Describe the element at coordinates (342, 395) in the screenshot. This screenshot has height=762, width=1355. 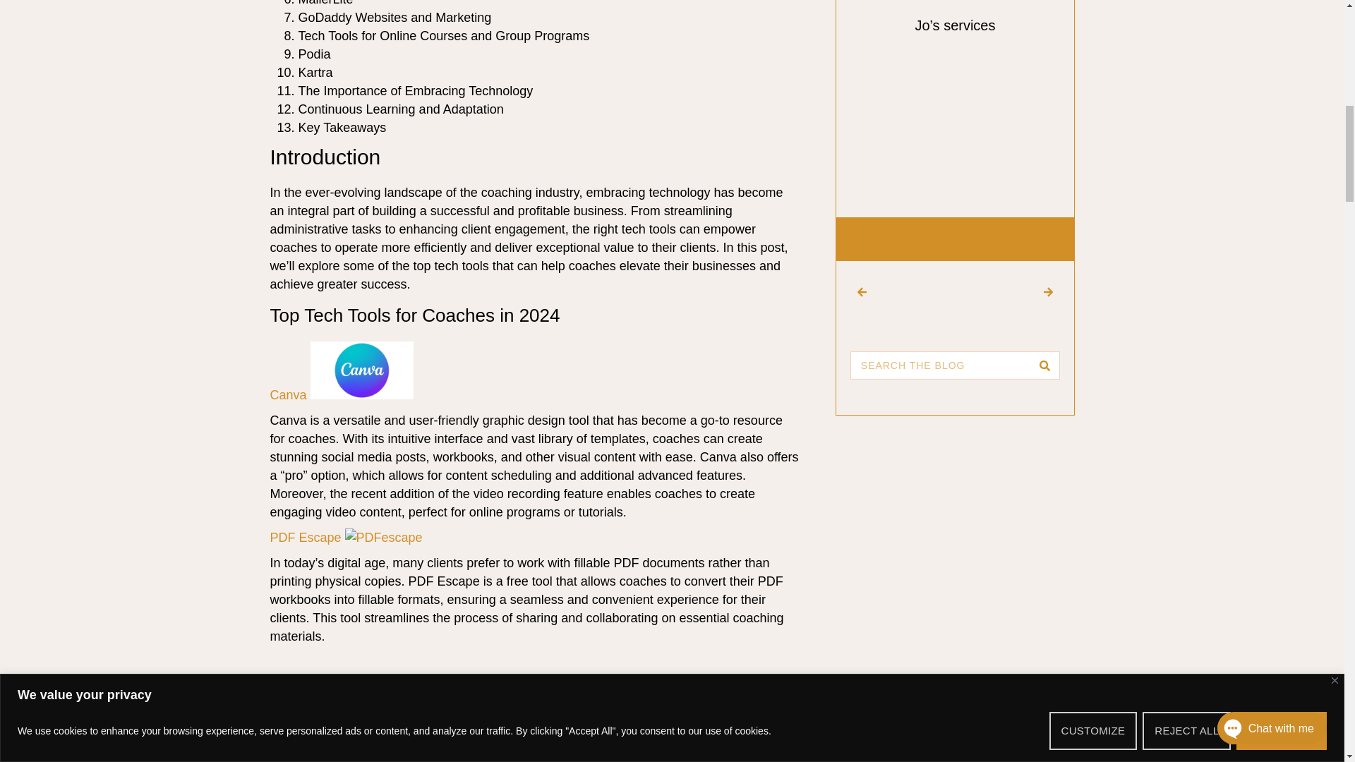
I see `Canva` at that location.